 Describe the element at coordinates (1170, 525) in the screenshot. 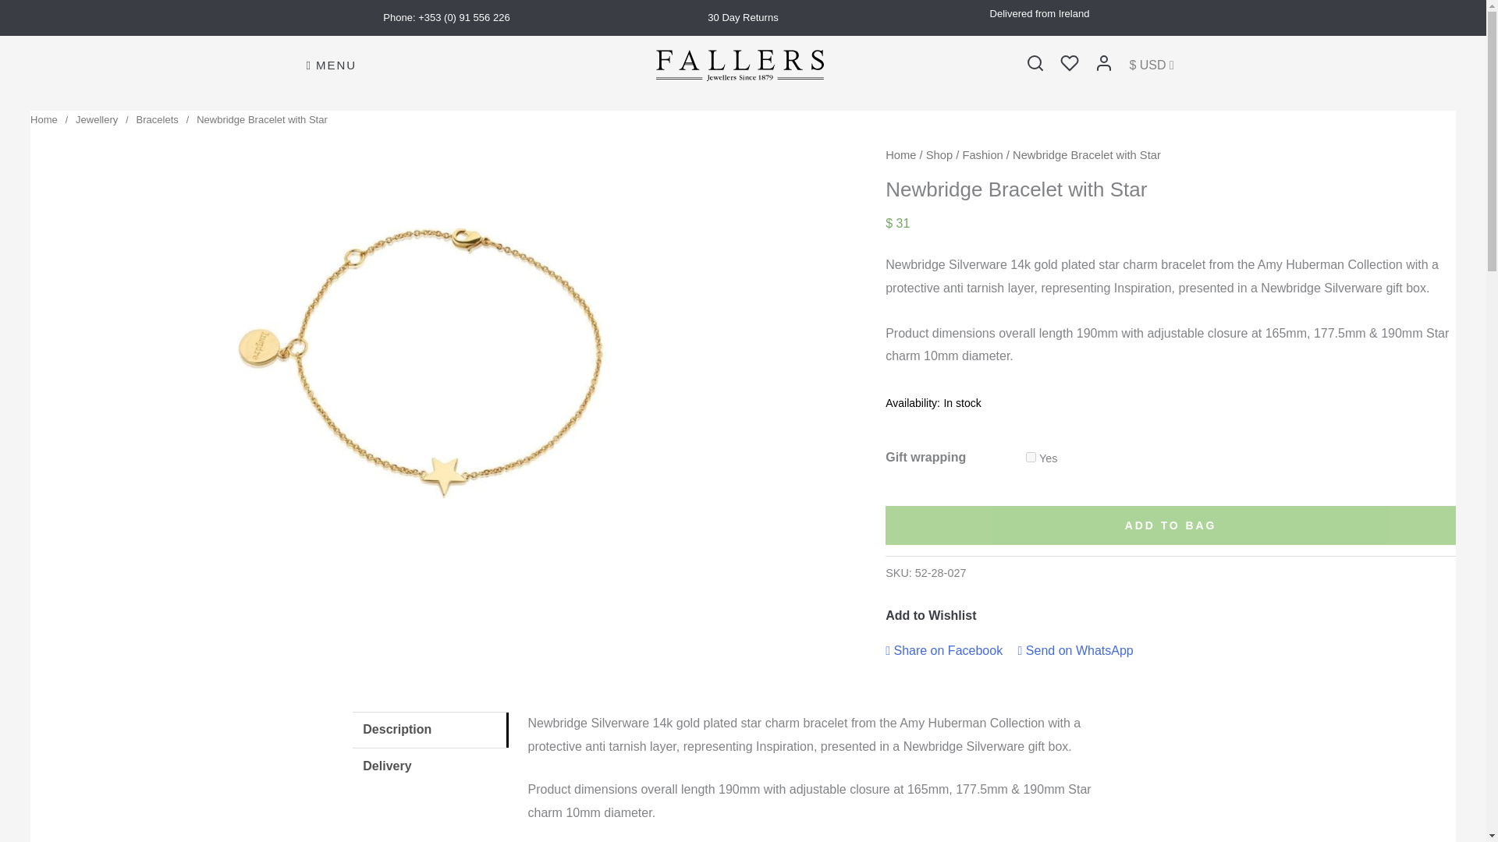

I see `ADD TO BAG` at that location.